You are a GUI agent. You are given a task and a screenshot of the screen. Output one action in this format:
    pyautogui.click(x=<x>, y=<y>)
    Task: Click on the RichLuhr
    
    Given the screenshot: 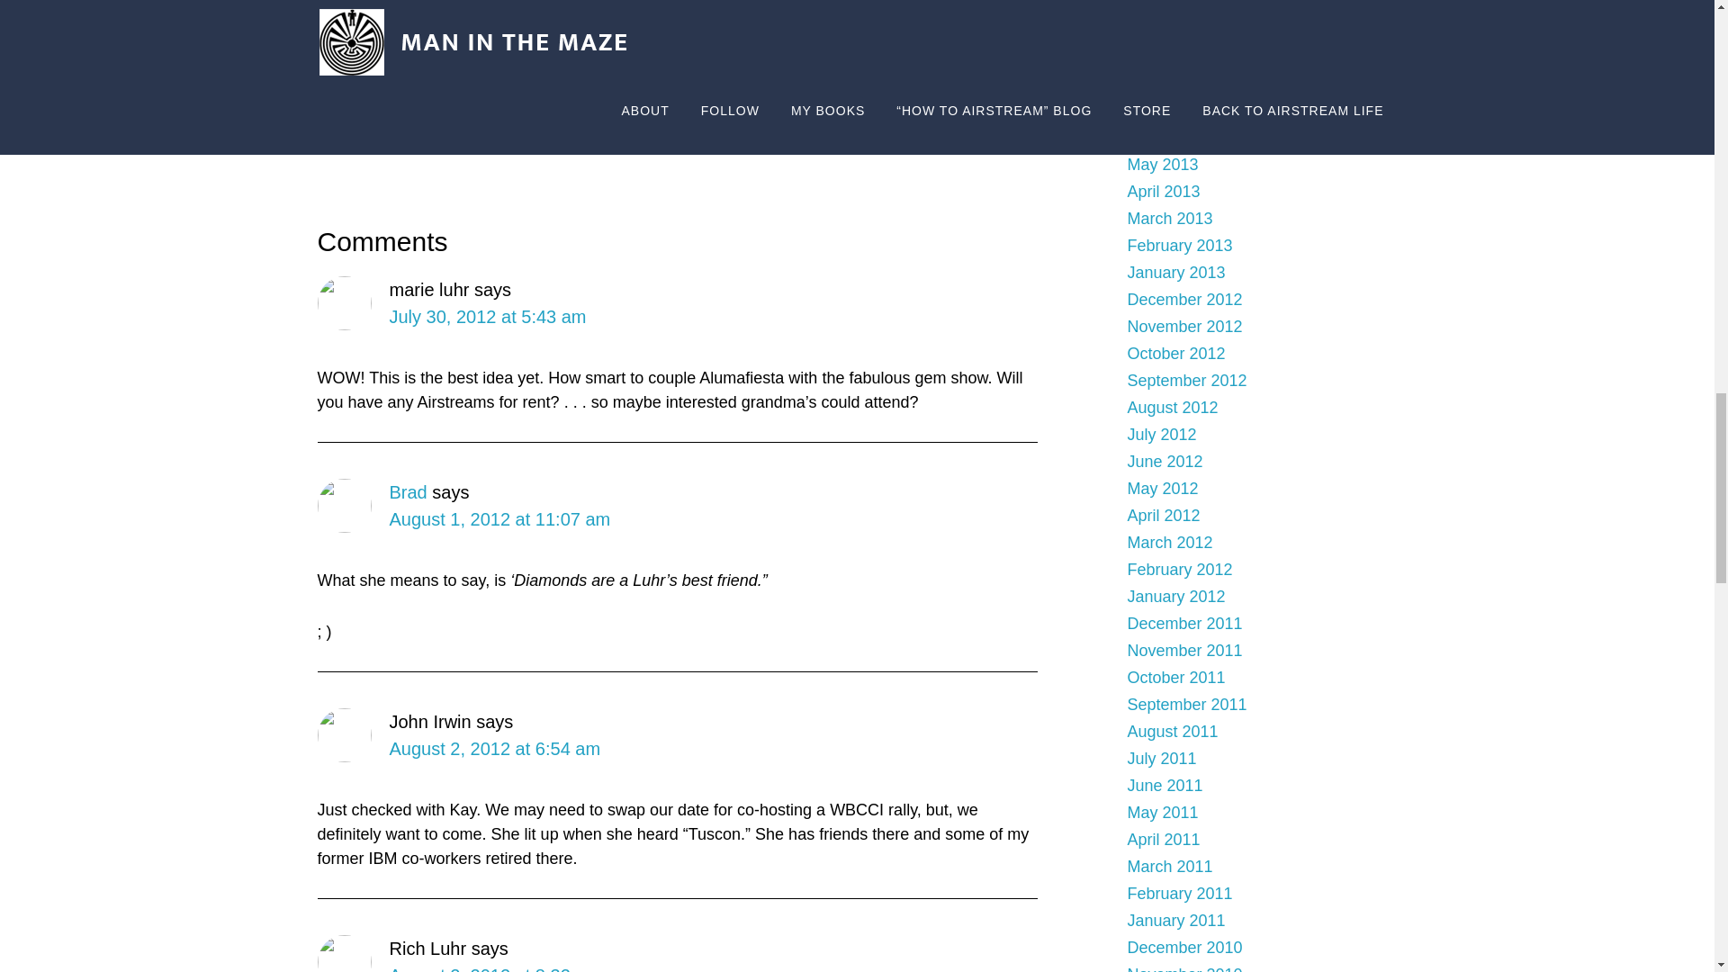 What is the action you would take?
    pyautogui.click(x=628, y=124)
    